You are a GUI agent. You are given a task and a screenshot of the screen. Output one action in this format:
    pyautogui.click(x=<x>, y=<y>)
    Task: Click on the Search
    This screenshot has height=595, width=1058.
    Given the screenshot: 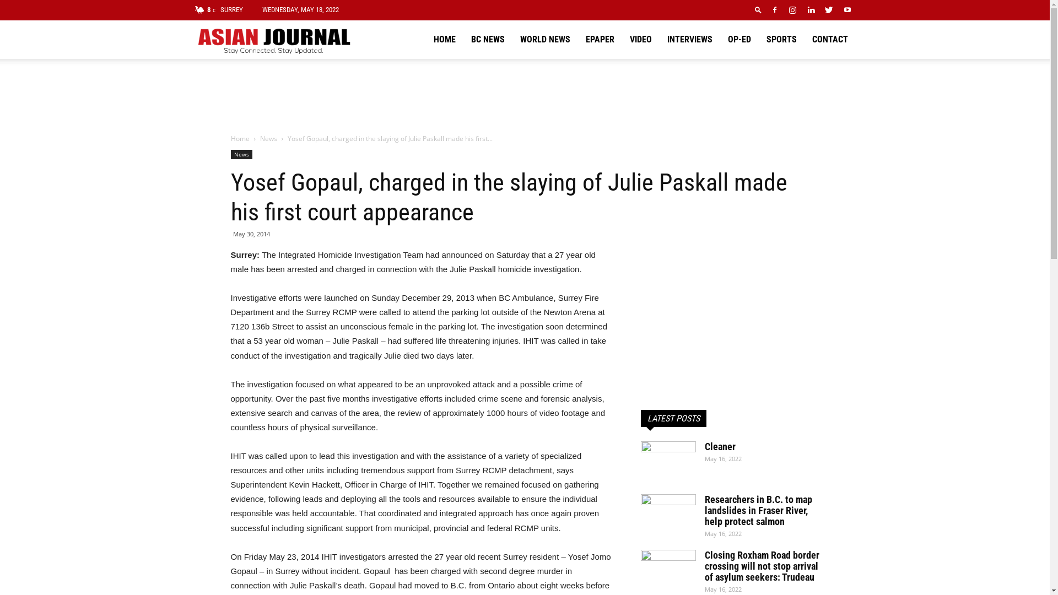 What is the action you would take?
    pyautogui.click(x=825, y=51)
    